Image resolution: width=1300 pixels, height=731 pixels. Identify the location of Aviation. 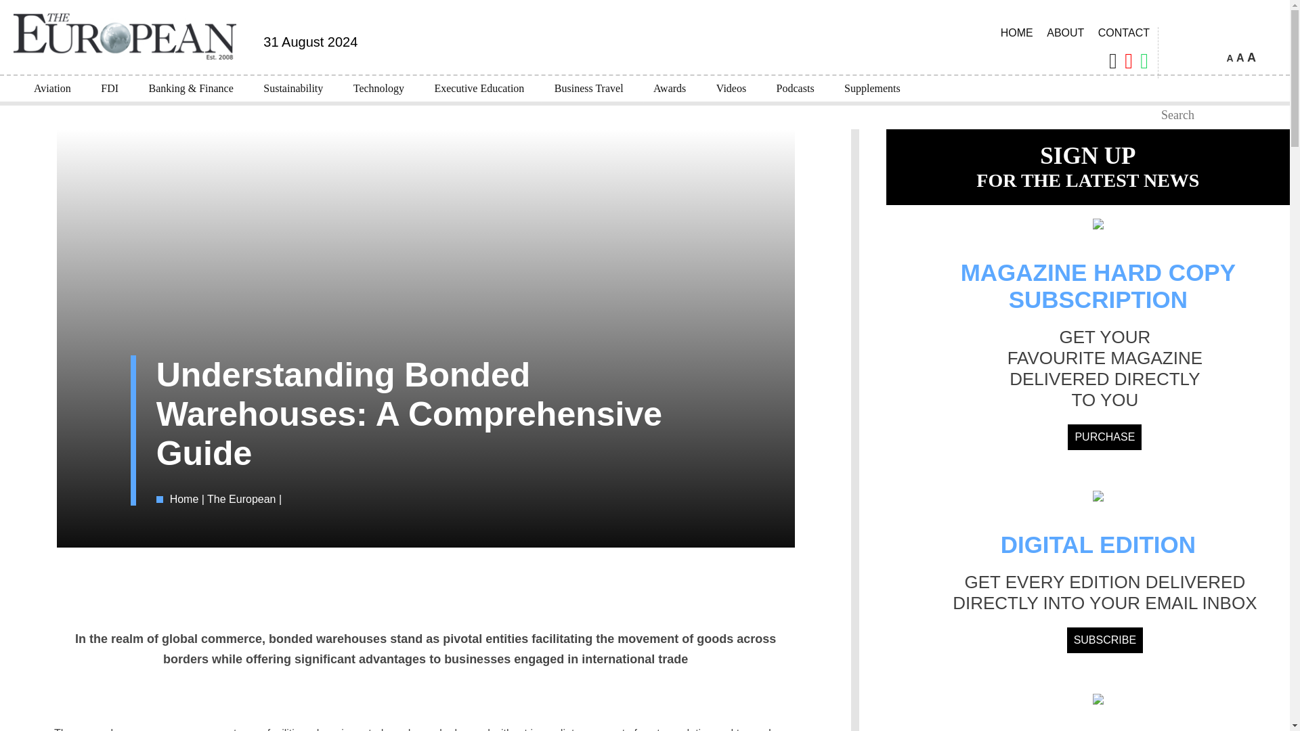
(52, 89).